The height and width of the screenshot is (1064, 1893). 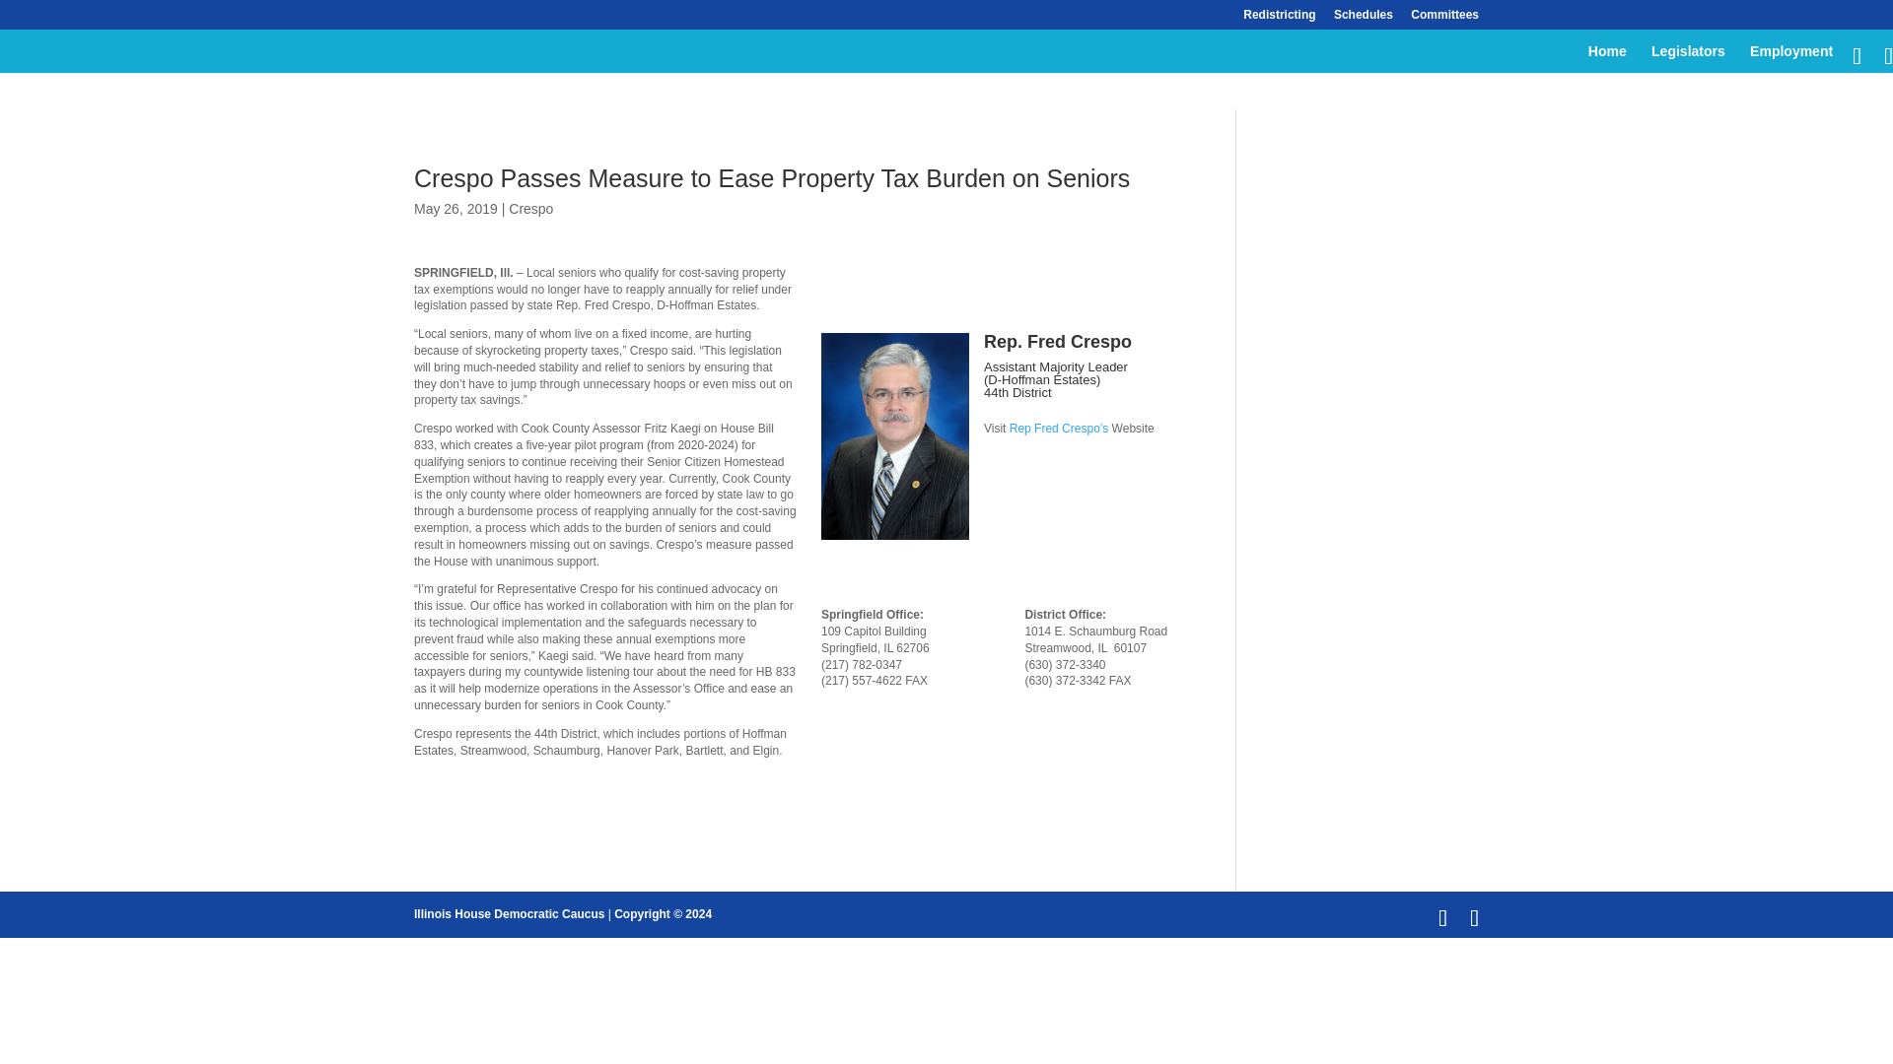 What do you see at coordinates (1000, 465) in the screenshot?
I see `Follow on Facebook` at bounding box center [1000, 465].